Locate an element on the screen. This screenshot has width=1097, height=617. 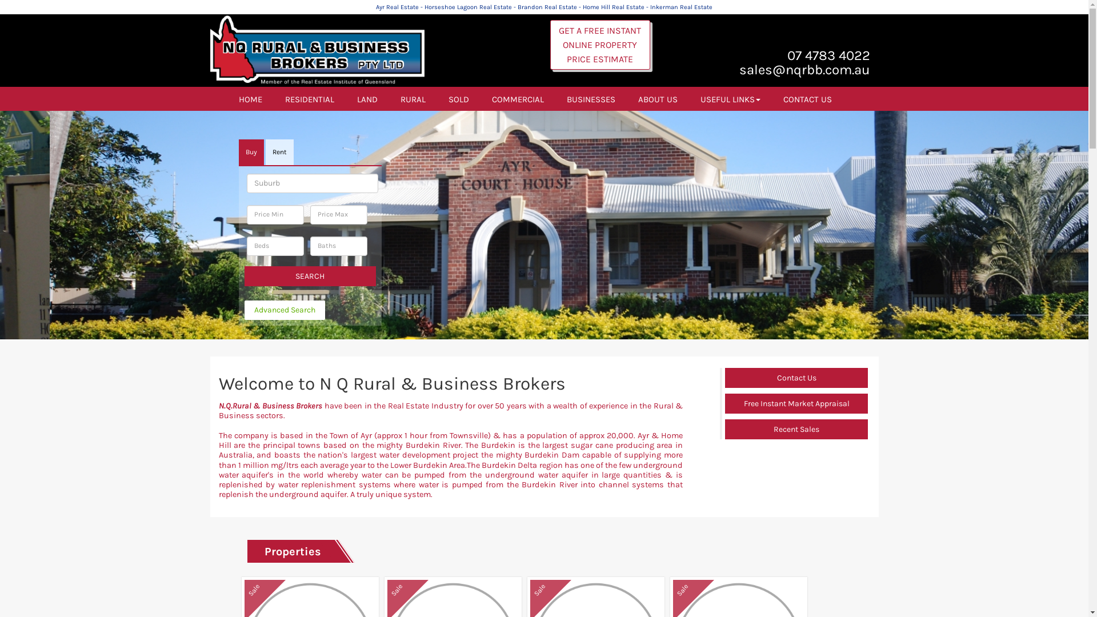
CONTACT US is located at coordinates (807, 99).